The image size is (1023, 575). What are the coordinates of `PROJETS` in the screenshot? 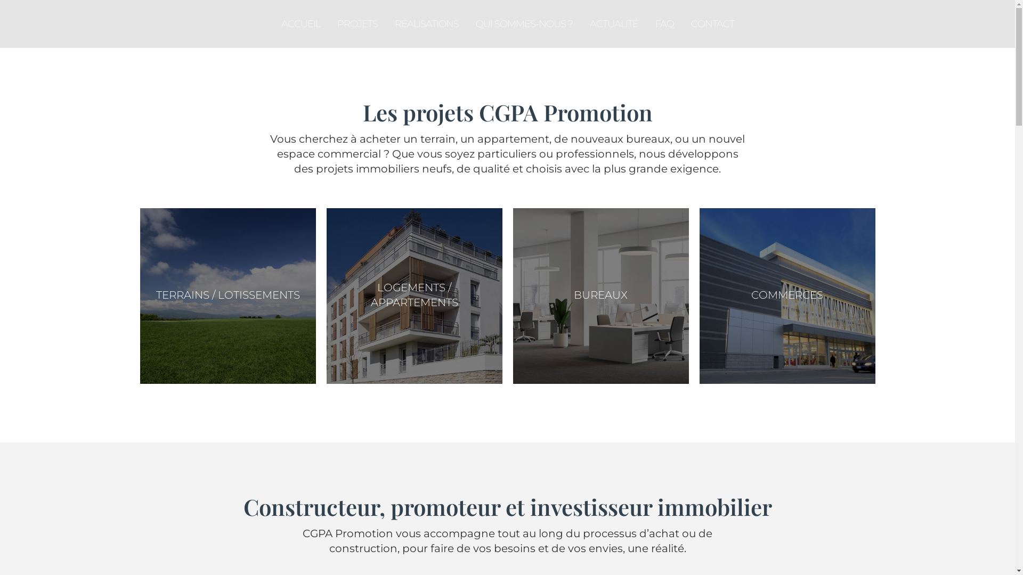 It's located at (357, 24).